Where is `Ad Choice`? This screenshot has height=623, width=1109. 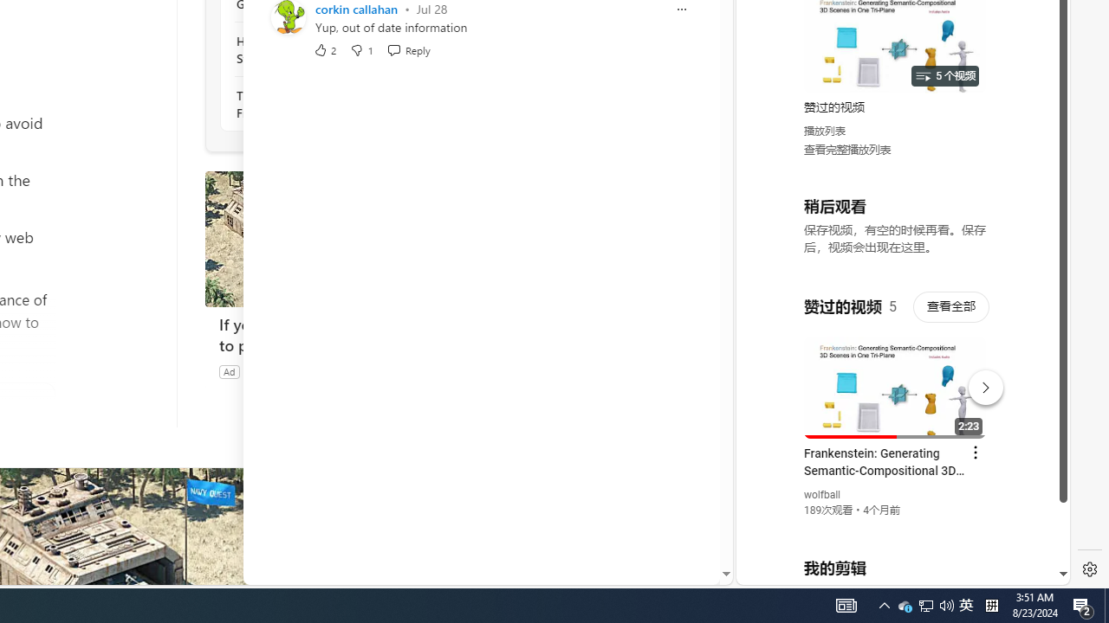 Ad Choice is located at coordinates (445, 371).